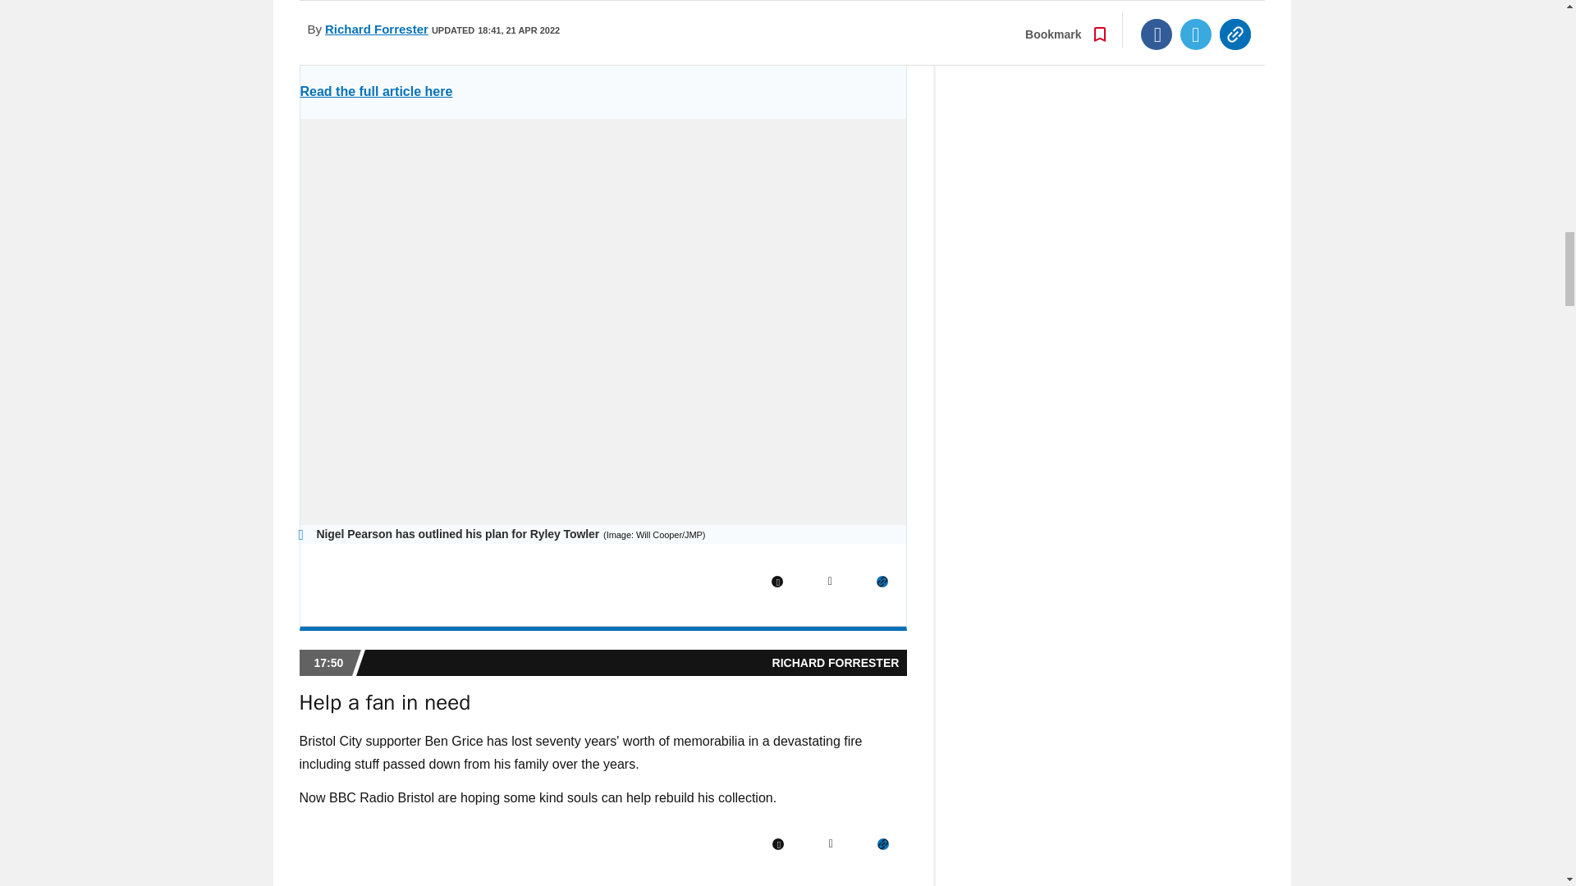 This screenshot has width=1576, height=886. Describe the element at coordinates (831, 843) in the screenshot. I see `Twitter` at that location.